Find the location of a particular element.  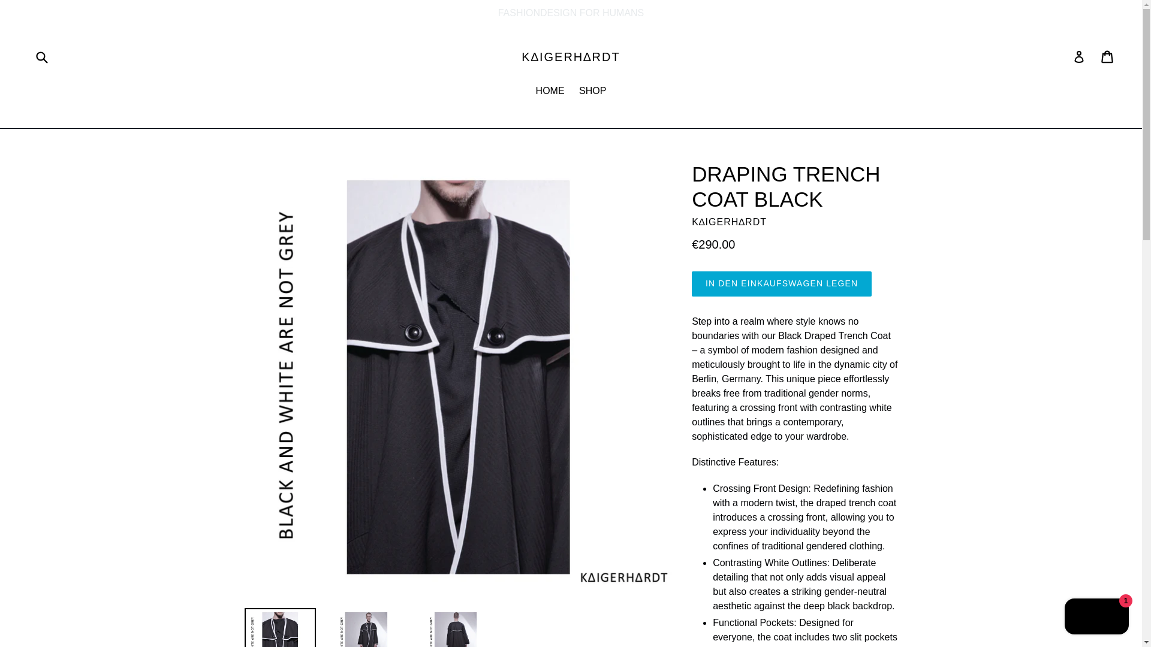

Onlineshop-Chat von Shopify is located at coordinates (1097, 618).